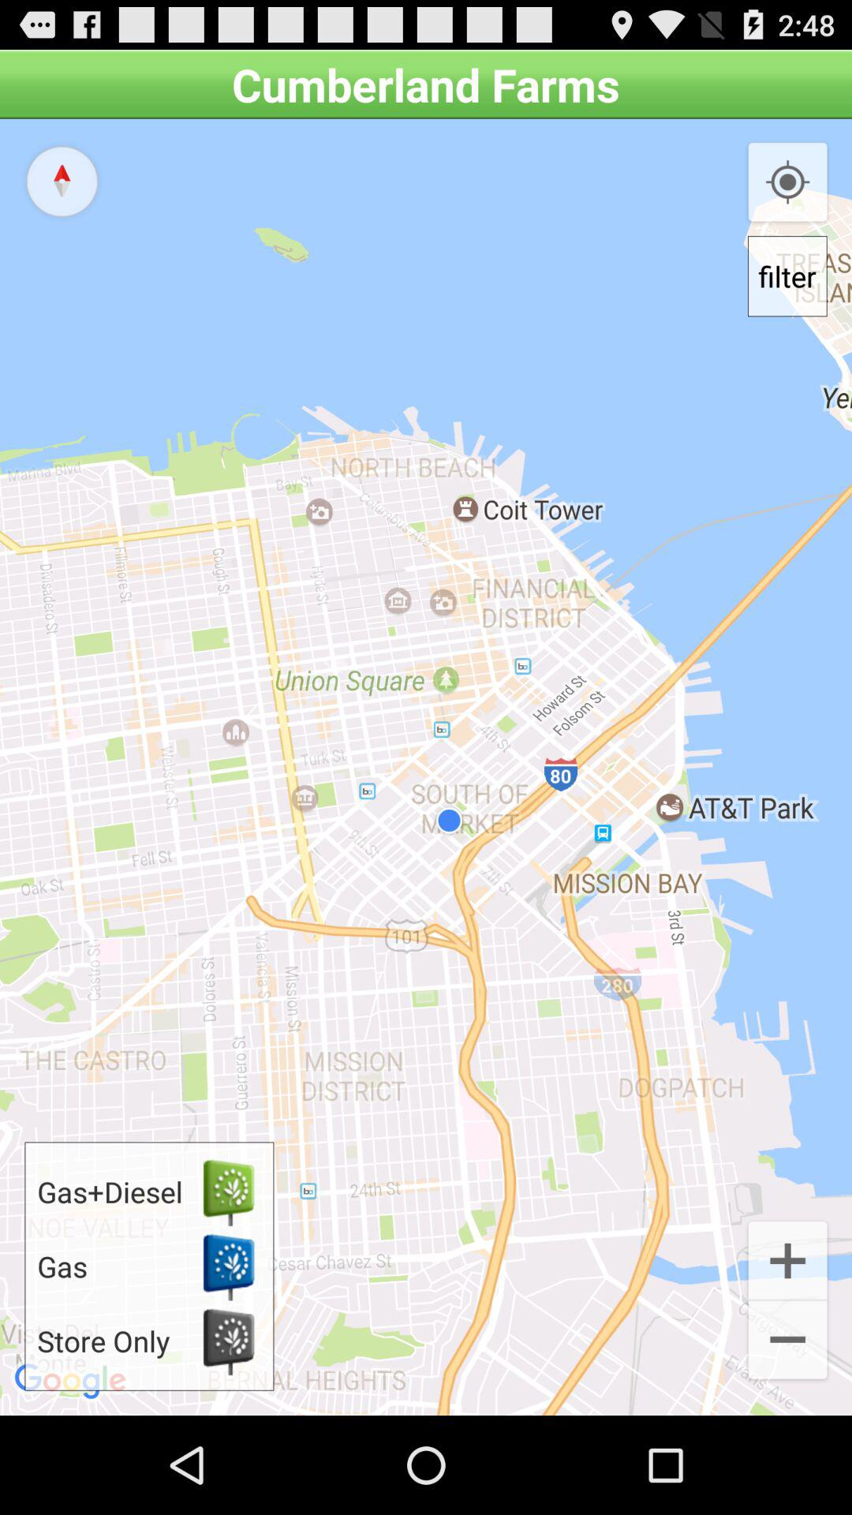  What do you see at coordinates (787, 1341) in the screenshot?
I see `click the zoom out button on the web page` at bounding box center [787, 1341].